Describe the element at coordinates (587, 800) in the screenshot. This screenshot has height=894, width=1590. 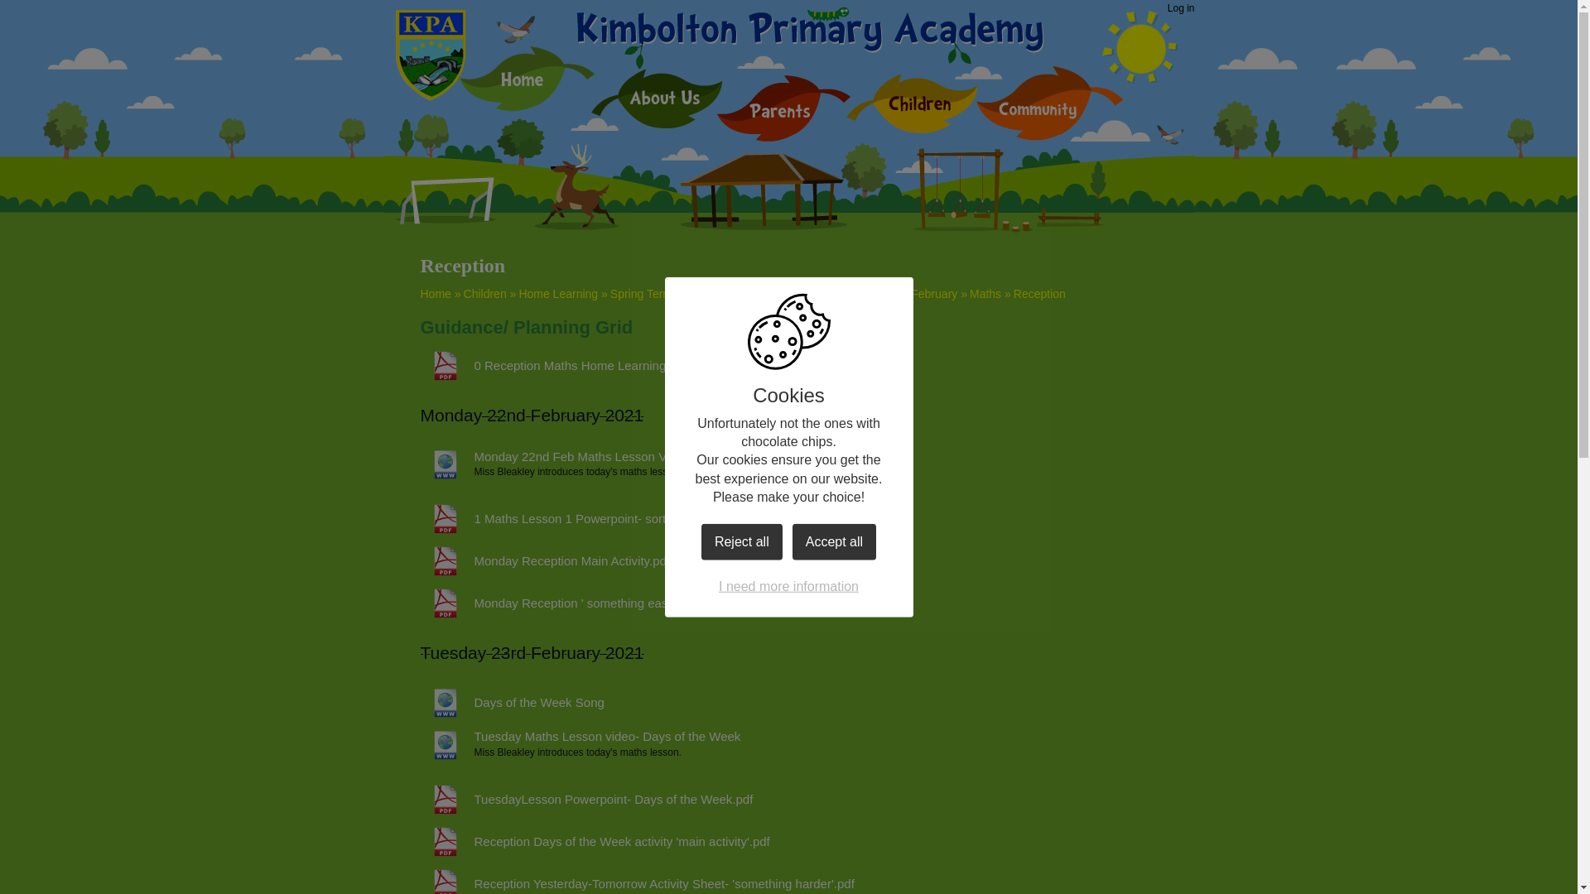
I see `TuesdayLesson Powerpoint- Days of the Week.pdf` at that location.